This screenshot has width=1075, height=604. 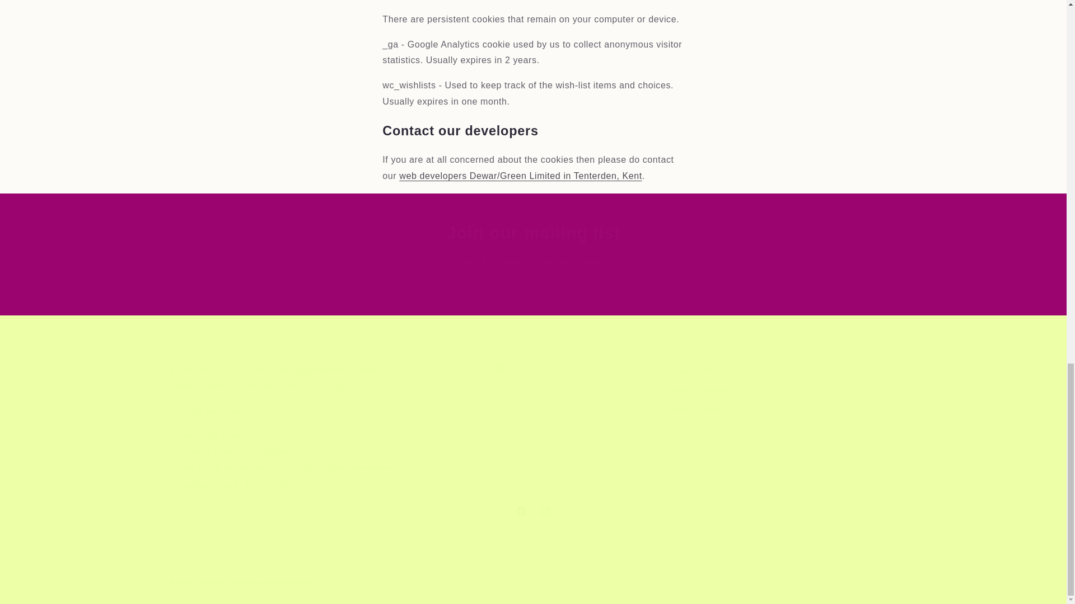 I want to click on Join our mailing list, so click(x=533, y=295).